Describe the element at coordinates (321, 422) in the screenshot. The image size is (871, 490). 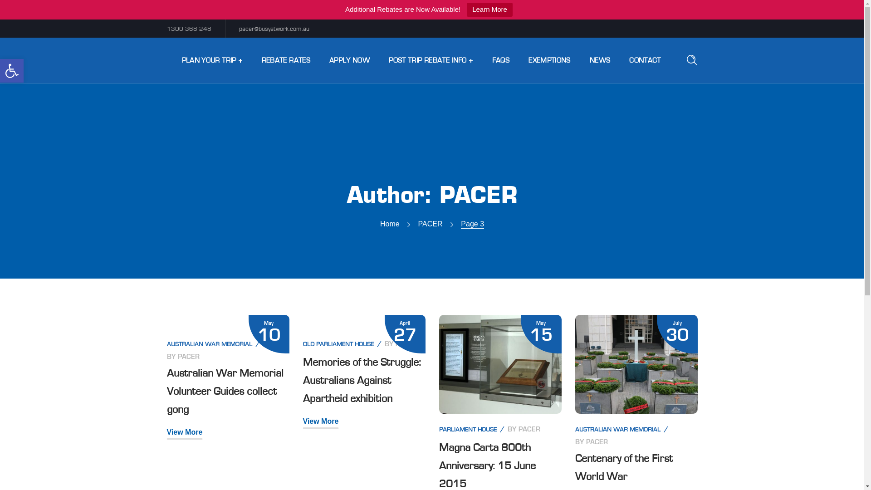
I see `View More` at that location.